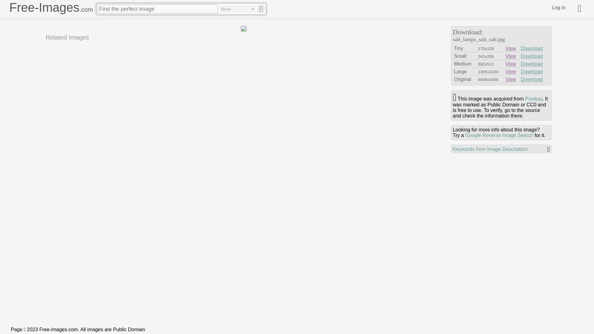  I want to click on Free-Images.com, so click(51, 7).